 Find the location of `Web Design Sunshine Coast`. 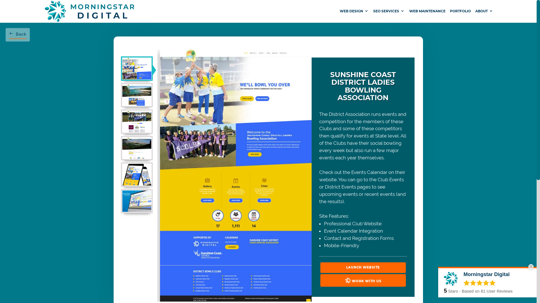

Web Design Sunshine Coast is located at coordinates (348, 281).